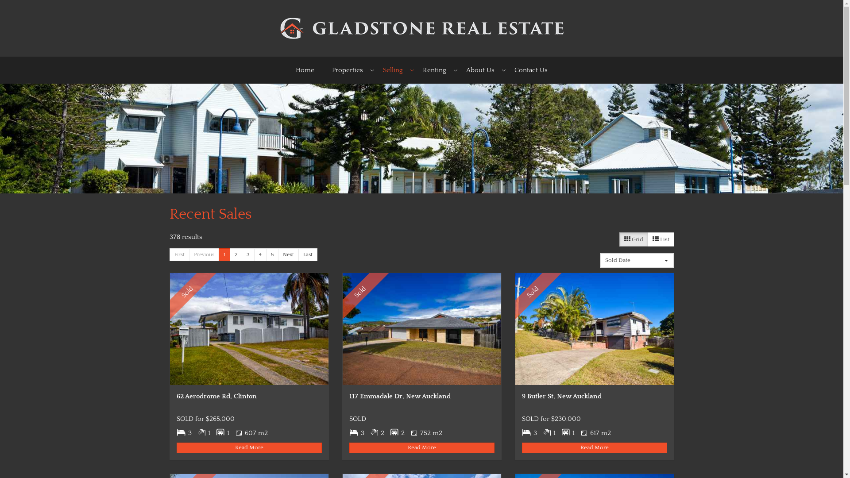  What do you see at coordinates (637, 261) in the screenshot?
I see `Sold Date
 ` at bounding box center [637, 261].